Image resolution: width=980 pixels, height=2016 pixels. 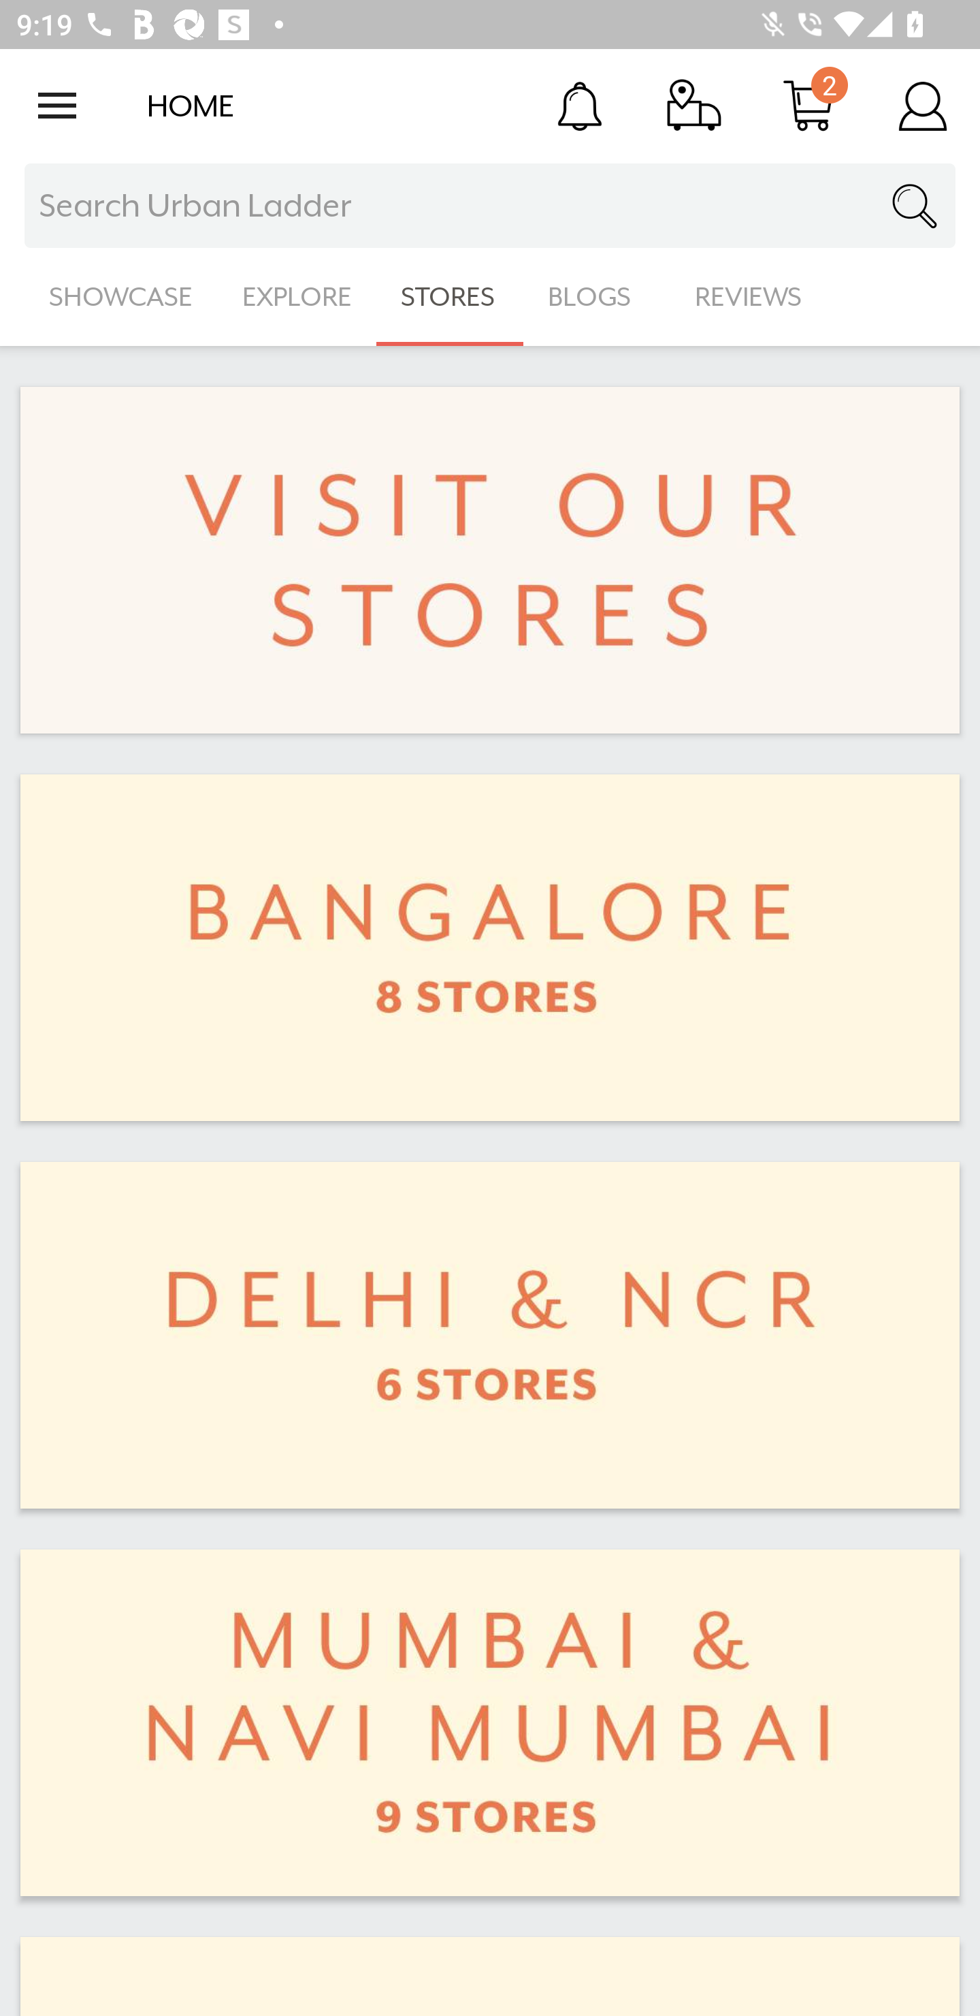 I want to click on Cart, so click(x=808, y=105).